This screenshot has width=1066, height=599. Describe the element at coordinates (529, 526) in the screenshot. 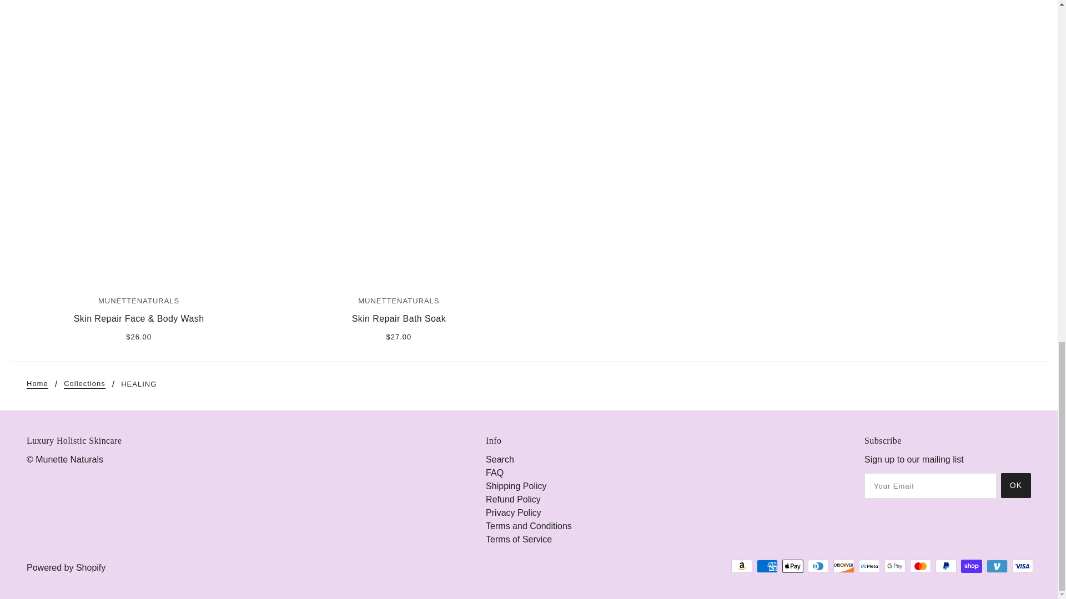

I see `Terms and Conditions` at that location.